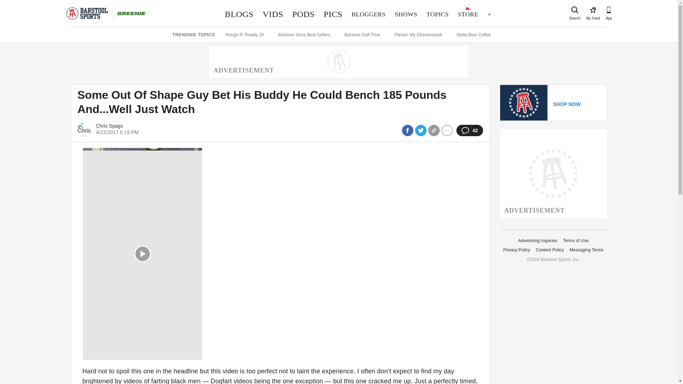  What do you see at coordinates (593, 10) in the screenshot?
I see `Search` at bounding box center [593, 10].